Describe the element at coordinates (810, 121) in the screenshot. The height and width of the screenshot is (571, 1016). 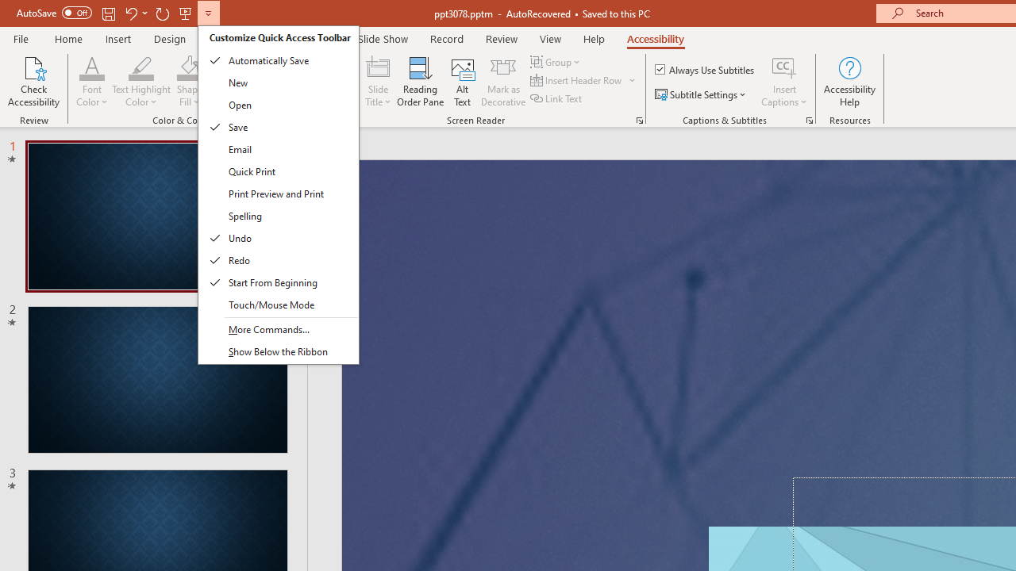
I see `Captions & Subtitles` at that location.